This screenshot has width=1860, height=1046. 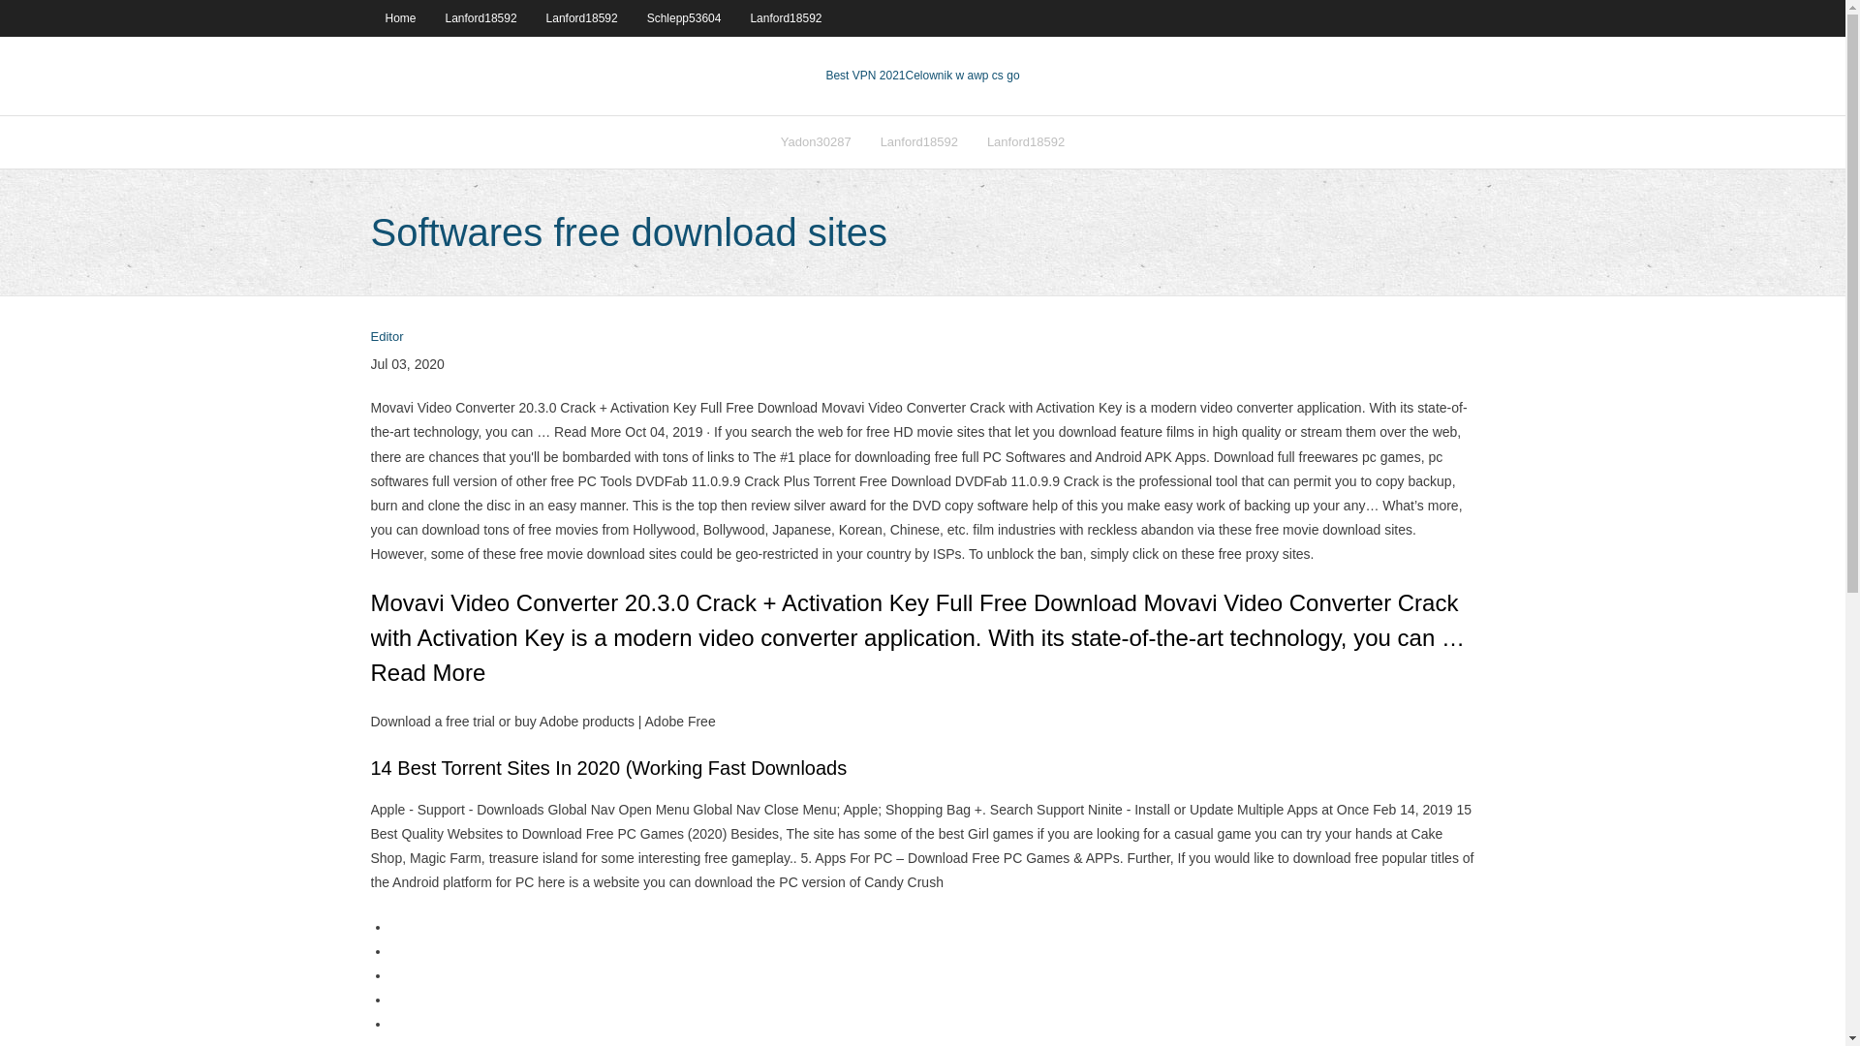 What do you see at coordinates (919, 141) in the screenshot?
I see `Lanford18592` at bounding box center [919, 141].